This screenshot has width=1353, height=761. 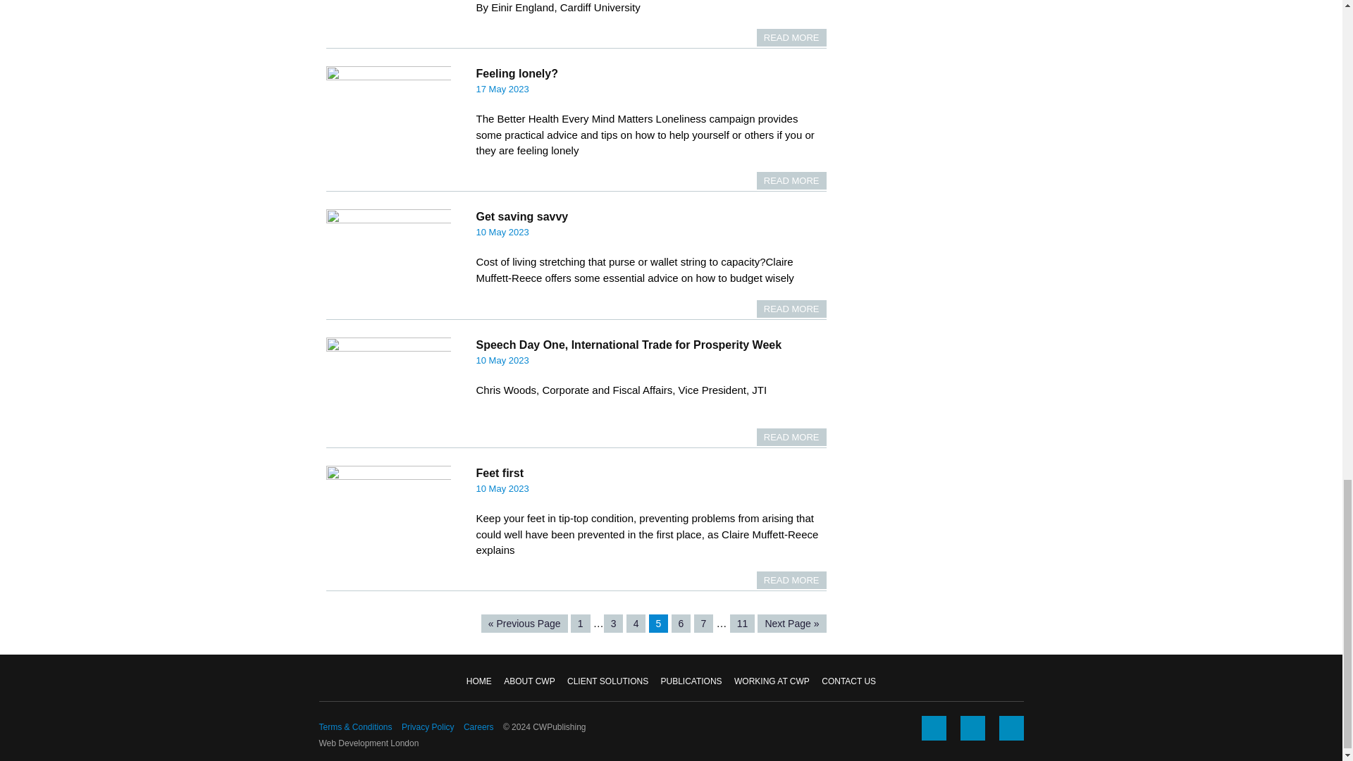 What do you see at coordinates (791, 437) in the screenshot?
I see `READ MORE` at bounding box center [791, 437].